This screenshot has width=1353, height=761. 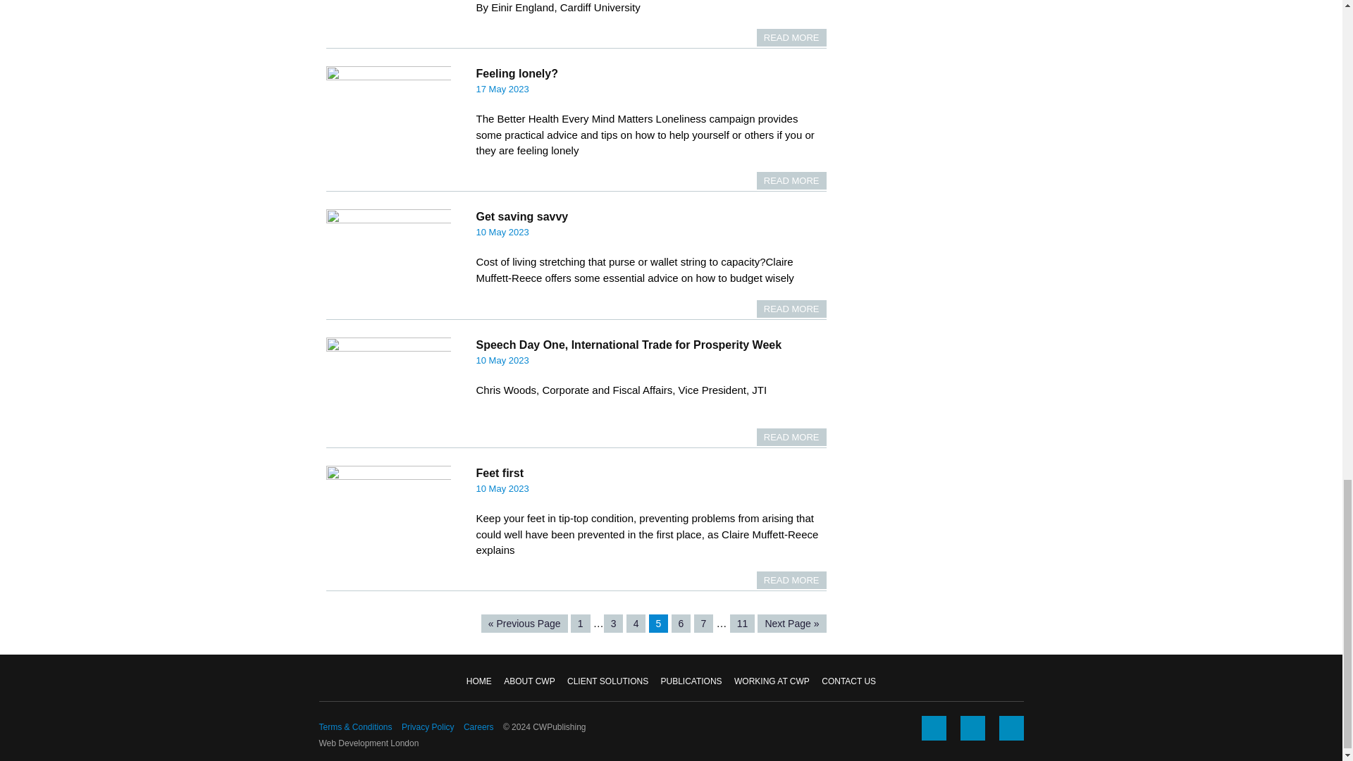 What do you see at coordinates (791, 437) in the screenshot?
I see `READ MORE` at bounding box center [791, 437].